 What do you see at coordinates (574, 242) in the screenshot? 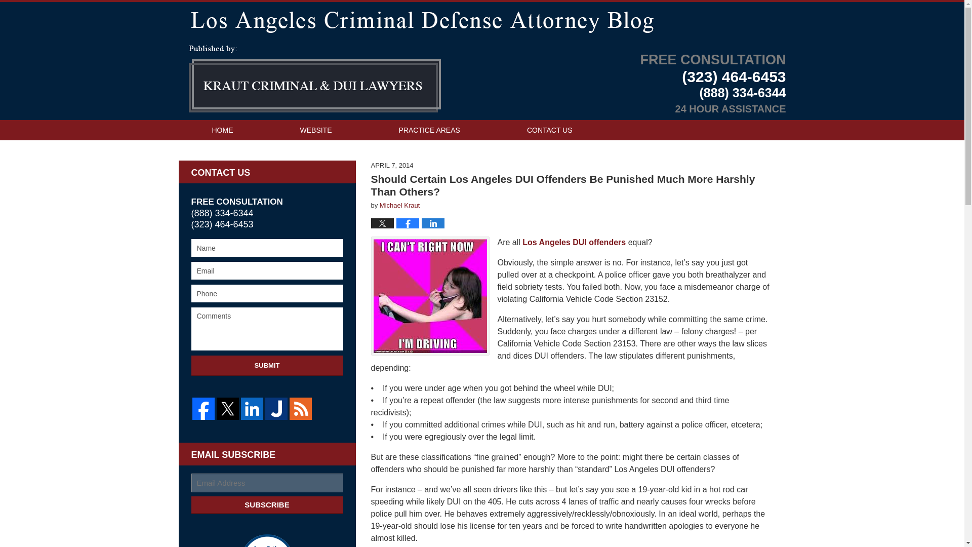
I see `Los Angeles DUI offenders` at bounding box center [574, 242].